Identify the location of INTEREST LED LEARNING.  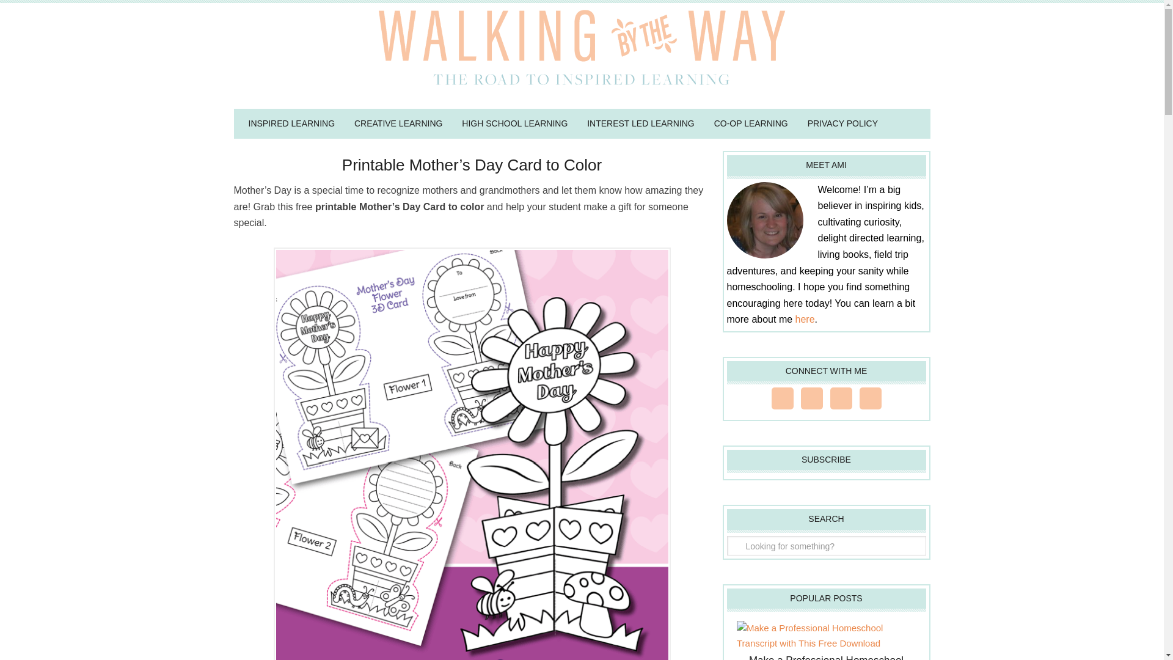
(640, 123).